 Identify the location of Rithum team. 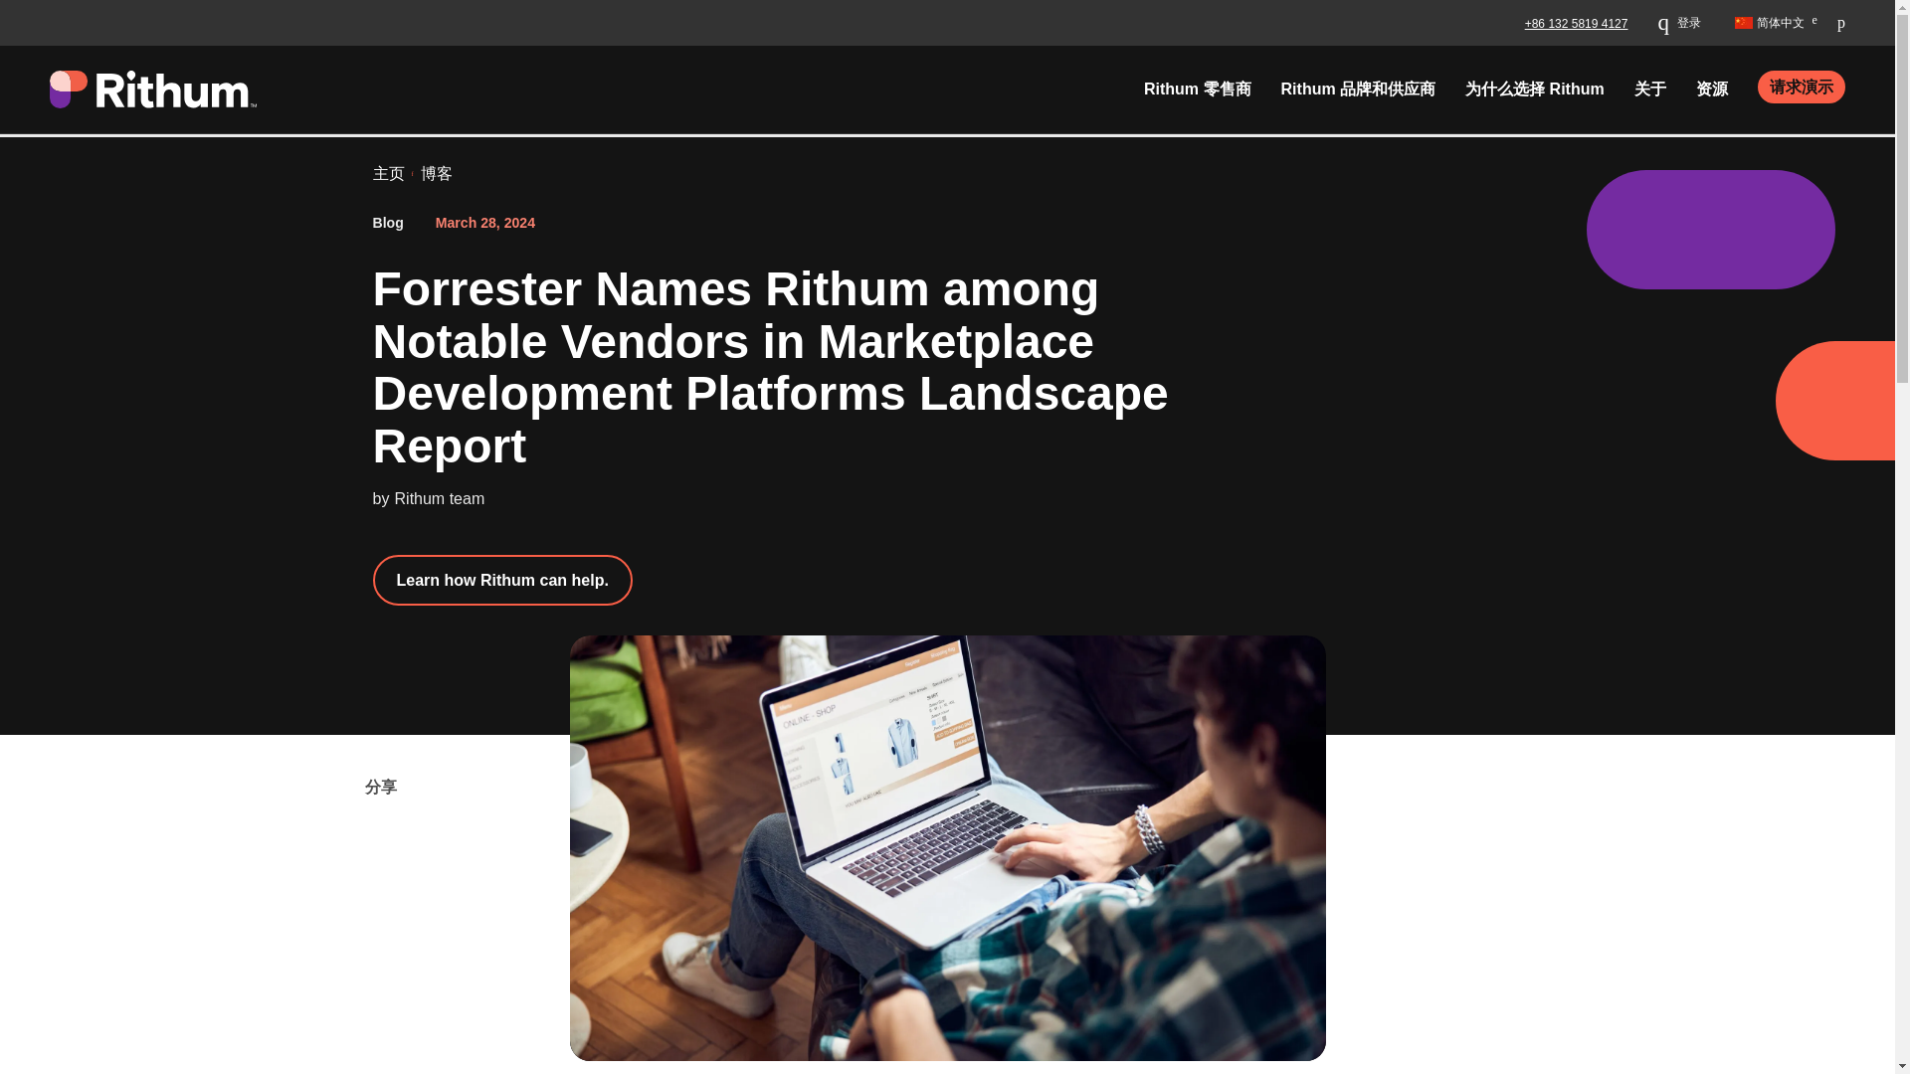
(440, 497).